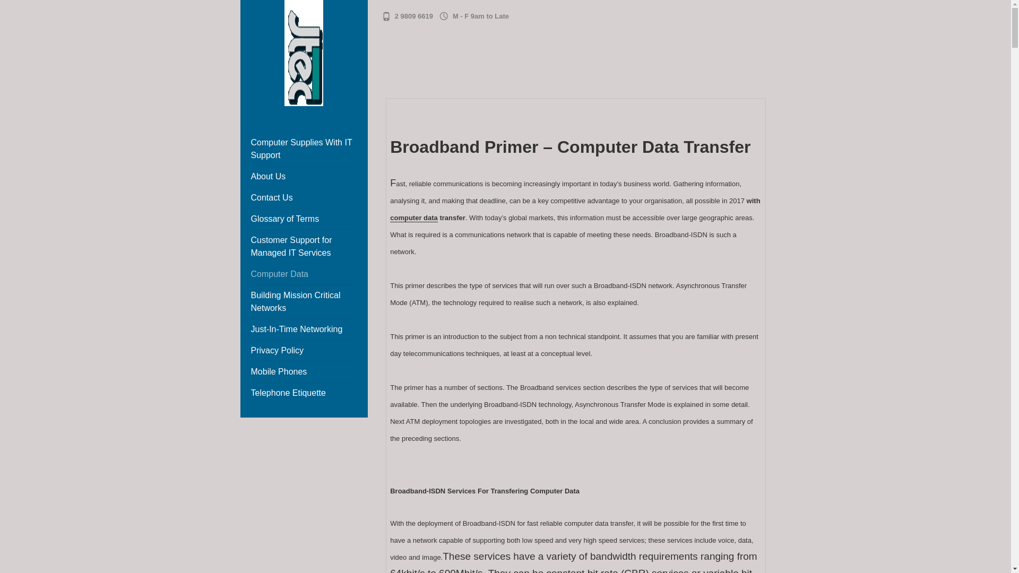  Describe the element at coordinates (291, 246) in the screenshot. I see `Customer Support for Managed IT Services` at that location.